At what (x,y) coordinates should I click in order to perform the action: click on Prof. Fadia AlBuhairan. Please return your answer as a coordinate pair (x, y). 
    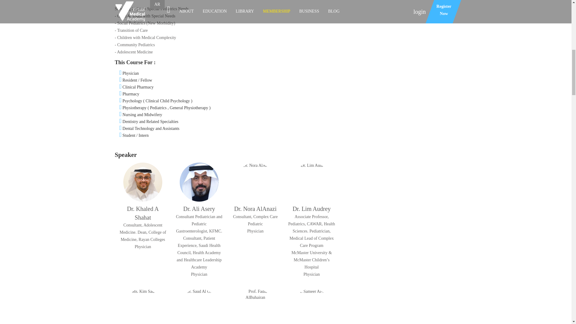
    Looking at the image, I should click on (255, 306).